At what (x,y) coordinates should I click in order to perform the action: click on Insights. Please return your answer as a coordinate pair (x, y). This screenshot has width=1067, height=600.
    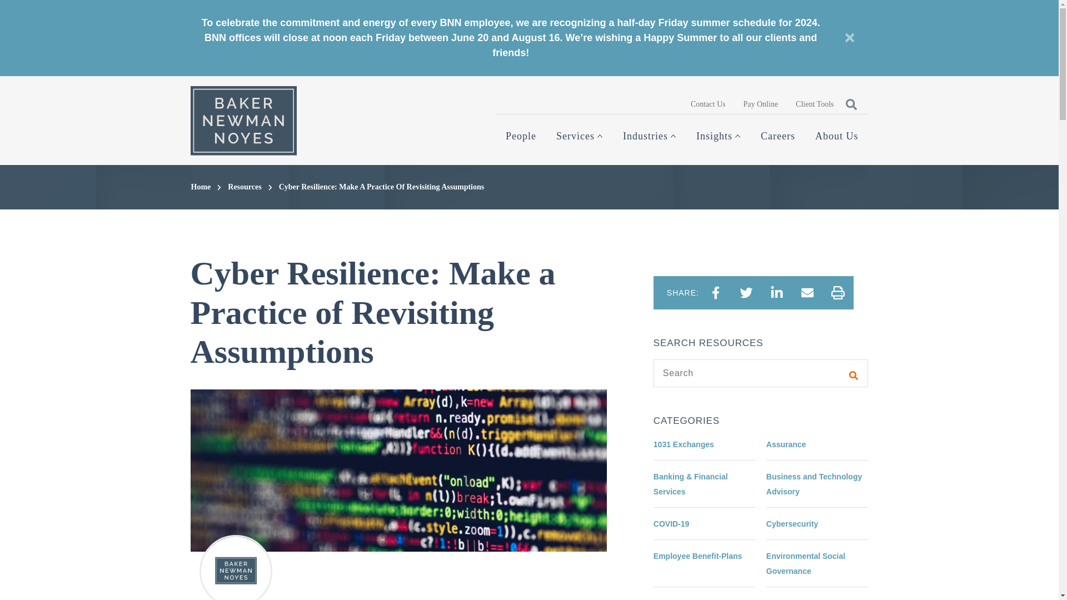
    Looking at the image, I should click on (718, 136).